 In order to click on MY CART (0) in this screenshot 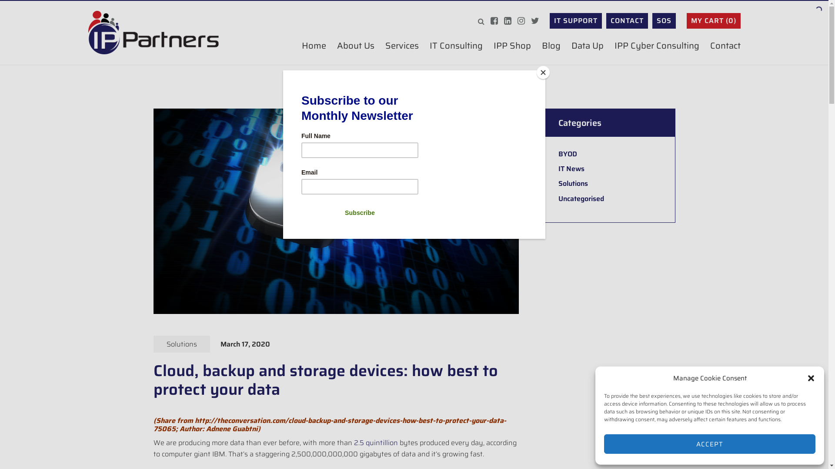, I will do `click(713, 21)`.